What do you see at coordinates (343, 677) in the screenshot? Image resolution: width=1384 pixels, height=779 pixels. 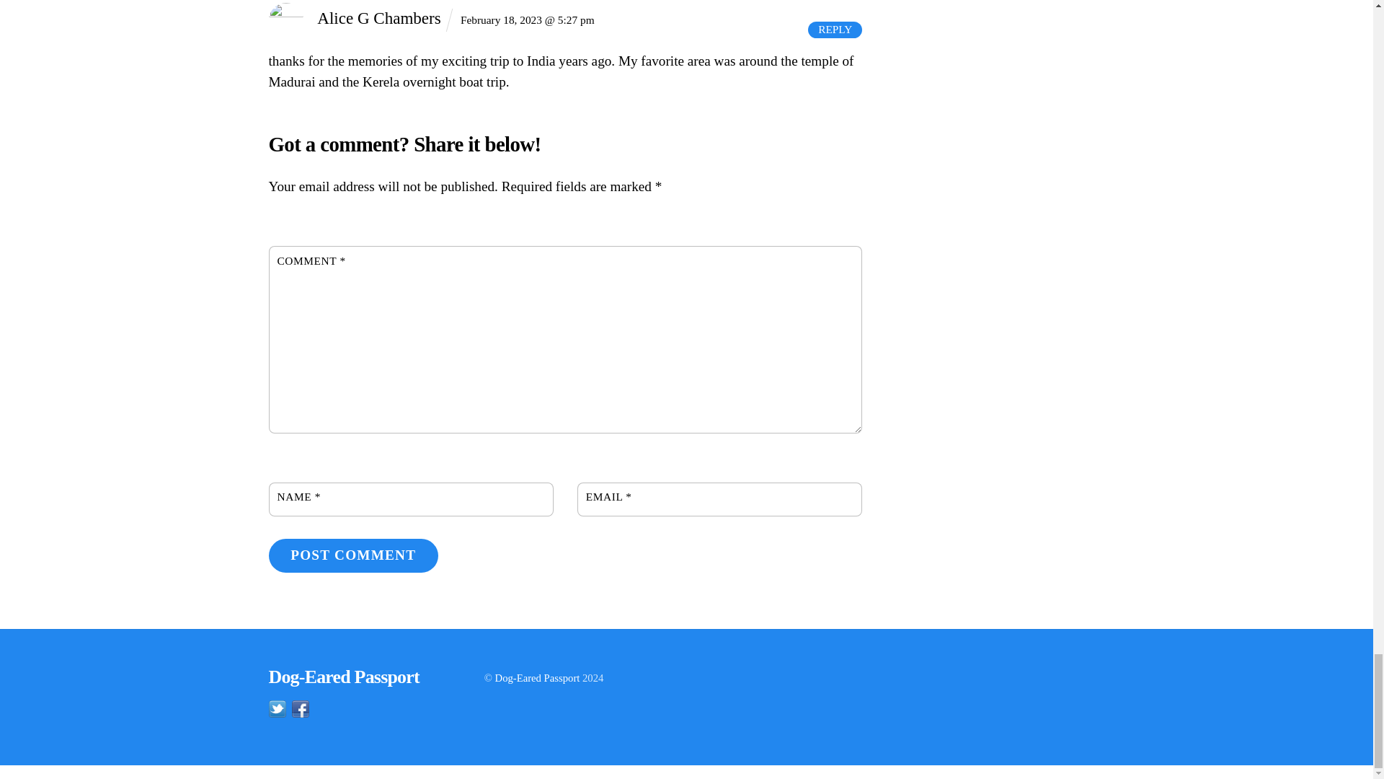 I see `Dog-Eared Passport` at bounding box center [343, 677].